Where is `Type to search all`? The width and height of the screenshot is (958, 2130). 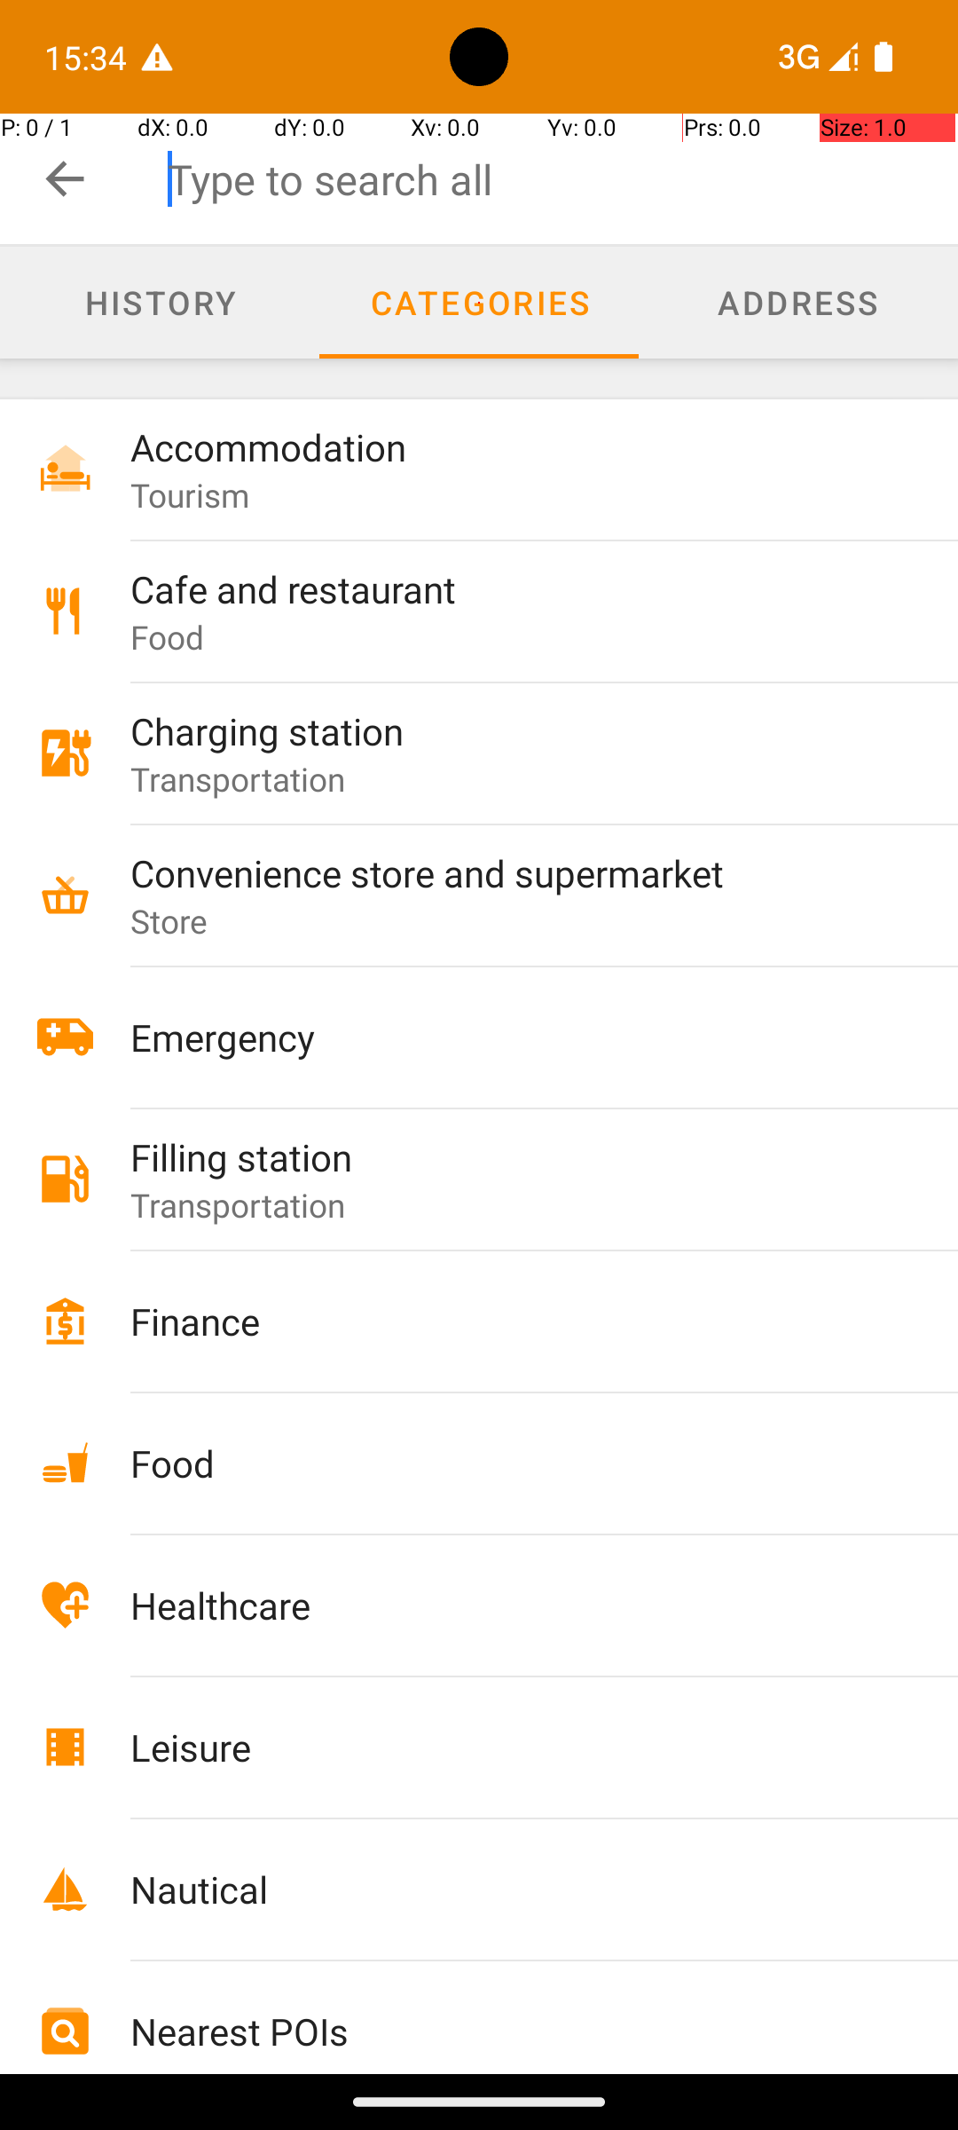
Type to search all is located at coordinates (562, 179).